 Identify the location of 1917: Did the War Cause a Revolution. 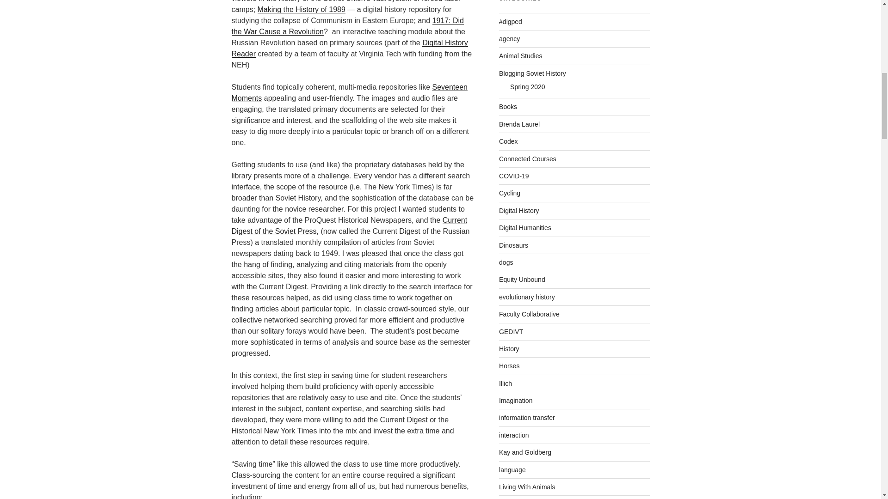
(347, 26).